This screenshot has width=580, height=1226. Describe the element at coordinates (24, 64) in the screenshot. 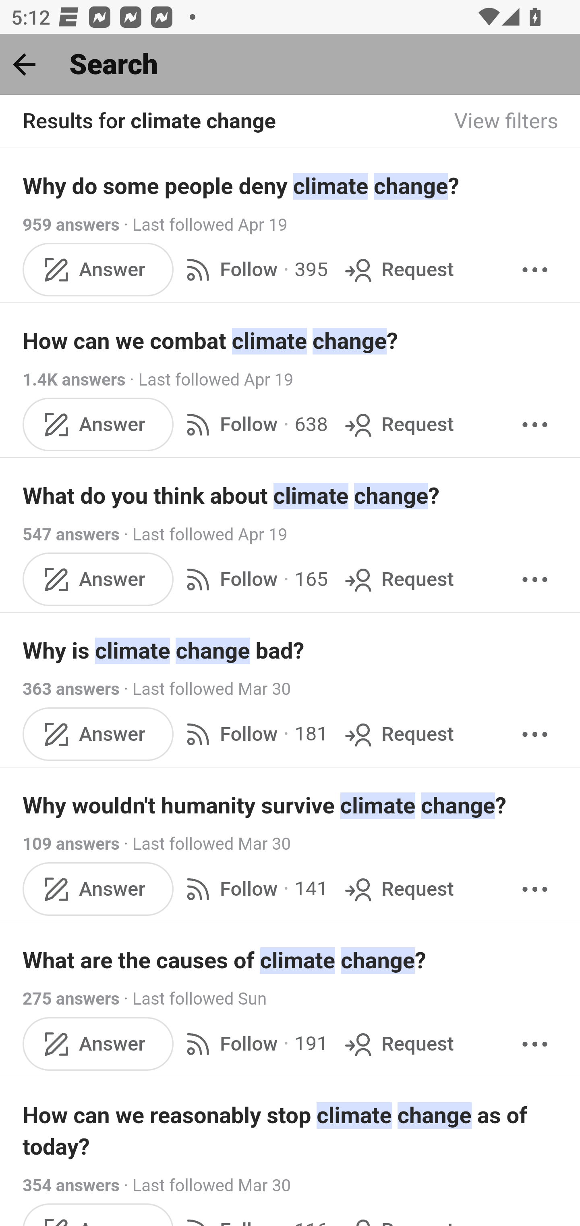

I see `Back` at that location.